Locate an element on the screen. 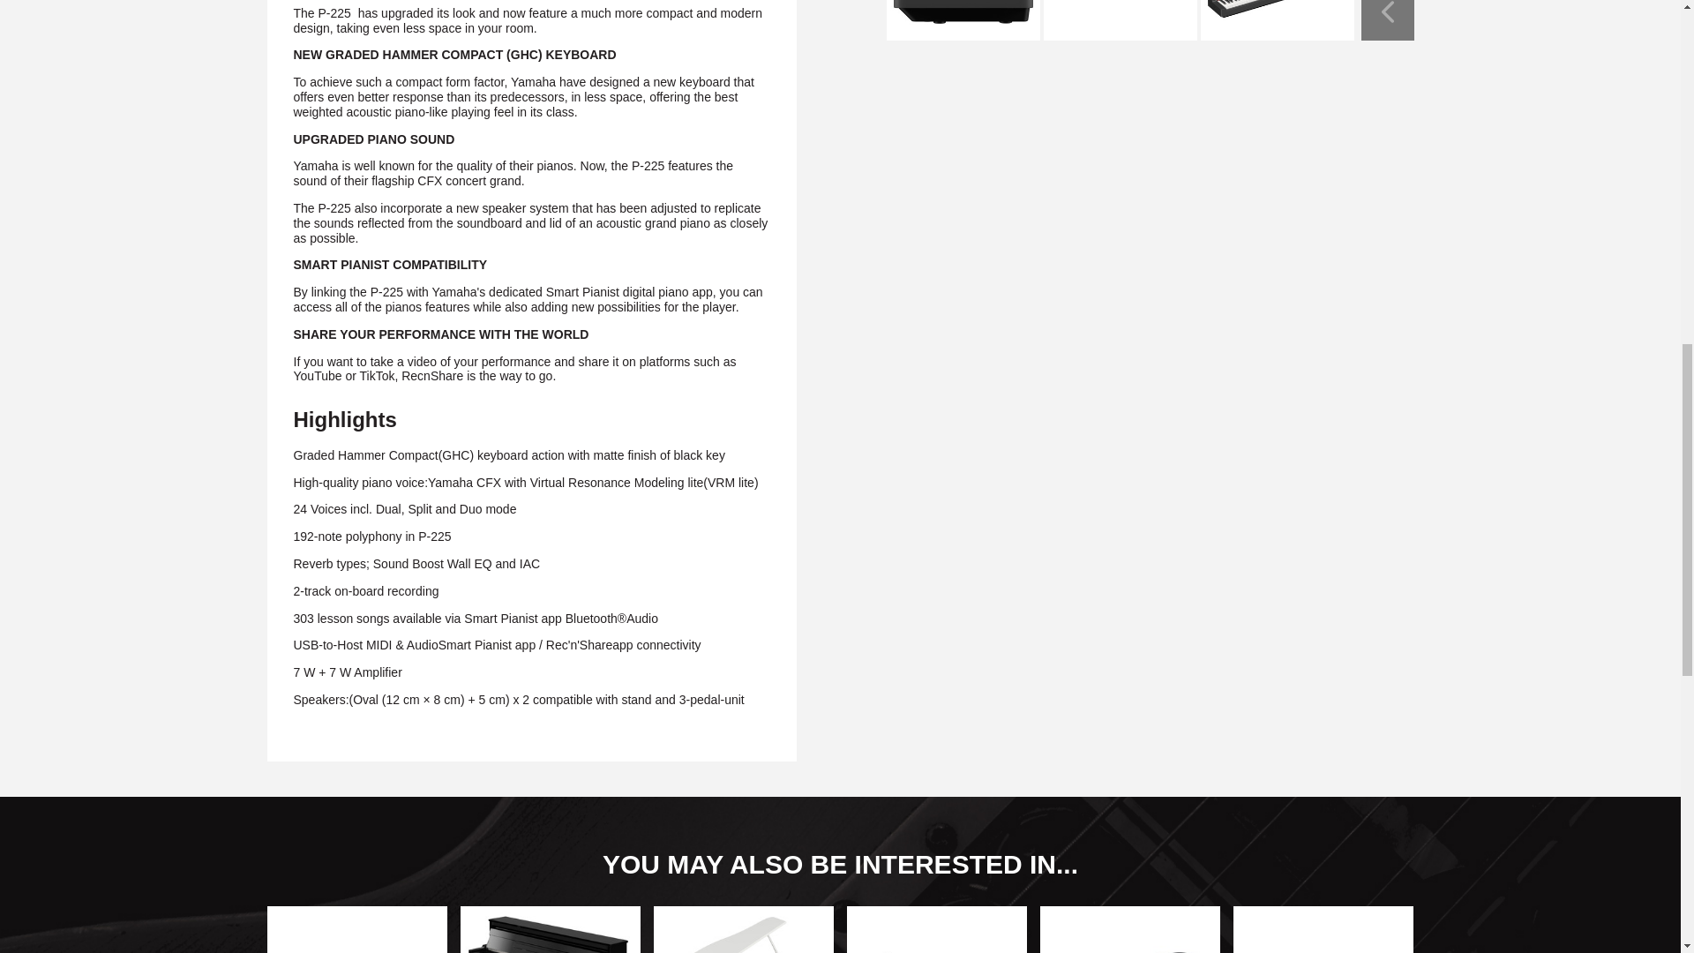  TGI Black 10mm Padded Keyboard Bag - 61 Note - 96x40x11cm is located at coordinates (1323, 930).